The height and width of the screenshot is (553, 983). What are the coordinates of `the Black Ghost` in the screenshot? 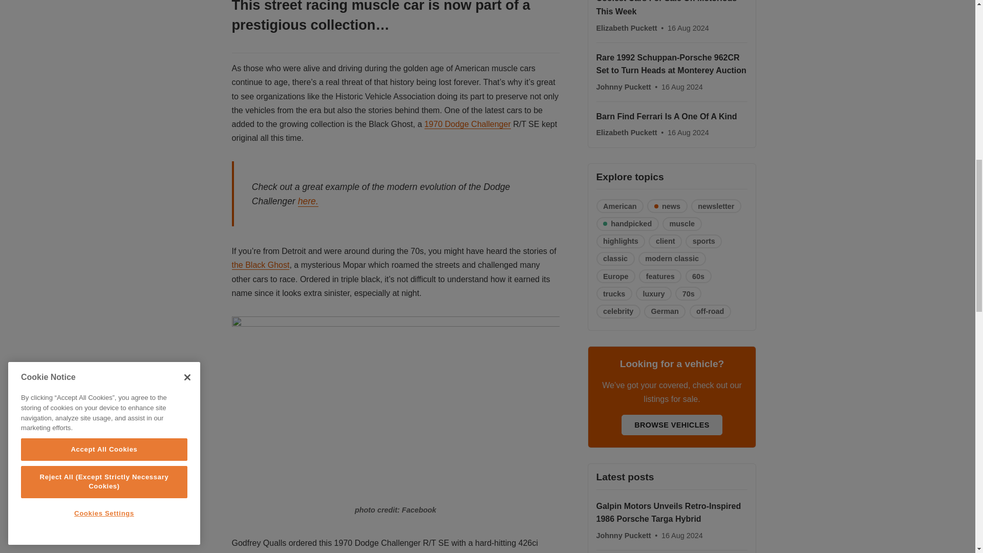 It's located at (260, 265).